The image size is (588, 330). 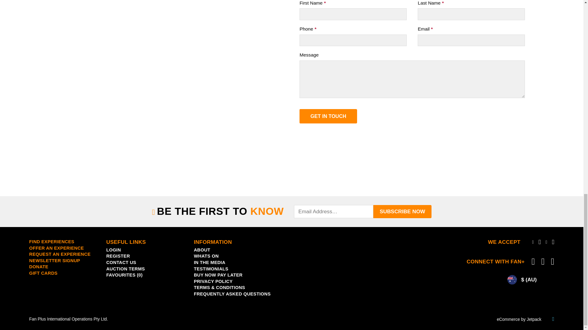 What do you see at coordinates (114, 250) in the screenshot?
I see `LOGIN` at bounding box center [114, 250].